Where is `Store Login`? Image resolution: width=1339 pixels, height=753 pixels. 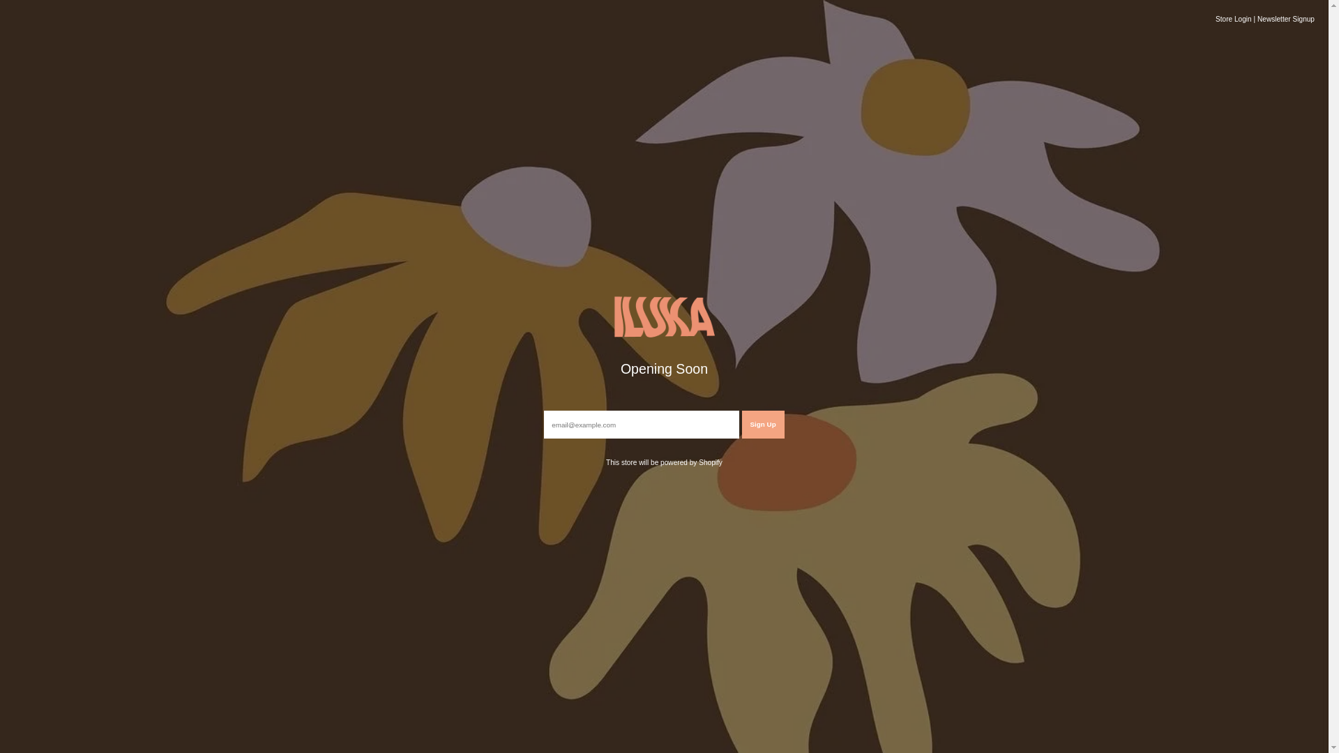 Store Login is located at coordinates (1234, 20).